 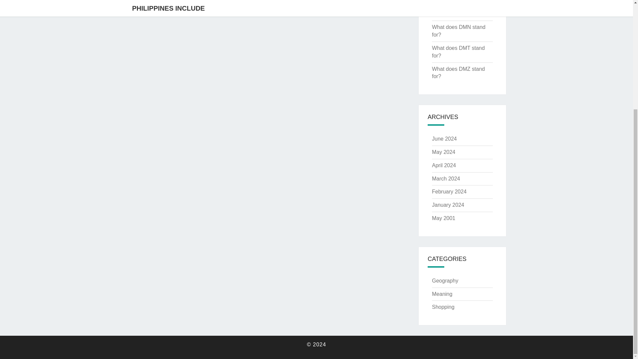 I want to click on May 2001, so click(x=443, y=218).